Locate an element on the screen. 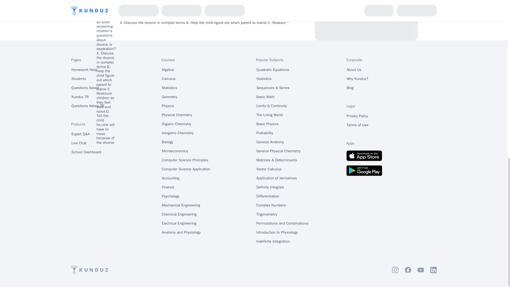  Physical Chemistry is located at coordinates (177, 115).